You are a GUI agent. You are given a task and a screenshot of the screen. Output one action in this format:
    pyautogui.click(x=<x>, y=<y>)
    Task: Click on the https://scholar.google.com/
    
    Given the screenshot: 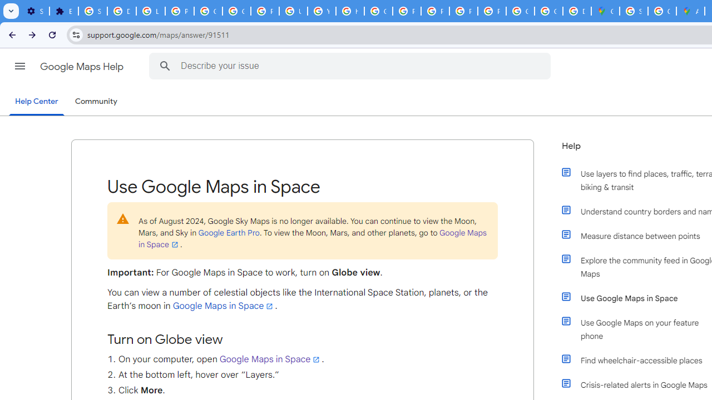 What is the action you would take?
    pyautogui.click(x=350, y=11)
    